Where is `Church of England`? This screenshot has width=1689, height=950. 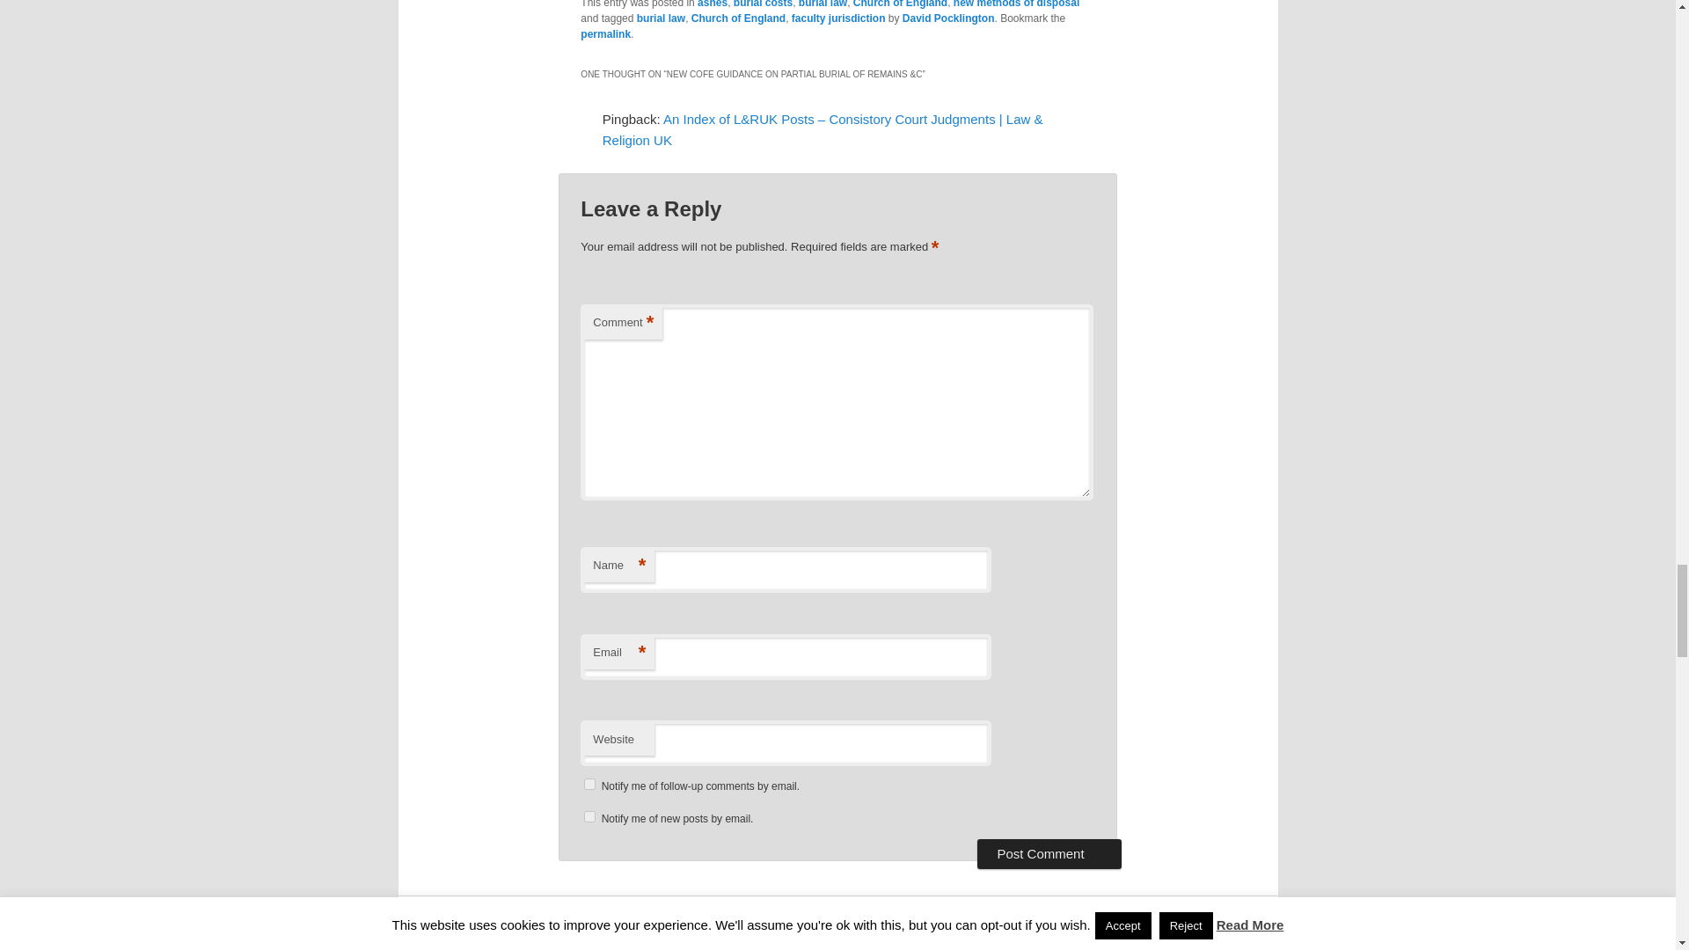 Church of England is located at coordinates (900, 4).